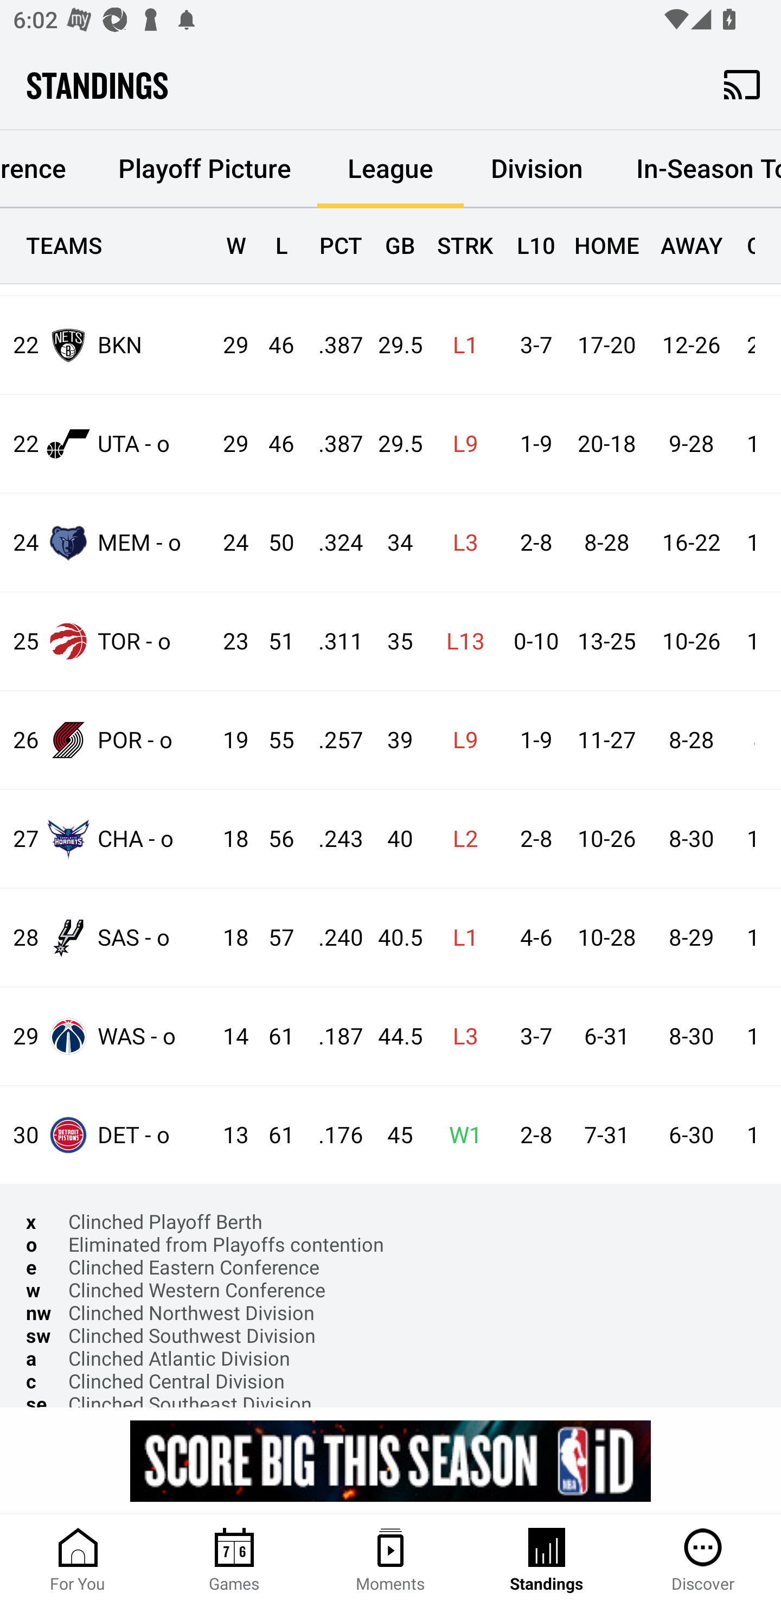  I want to click on .387, so click(331, 444).